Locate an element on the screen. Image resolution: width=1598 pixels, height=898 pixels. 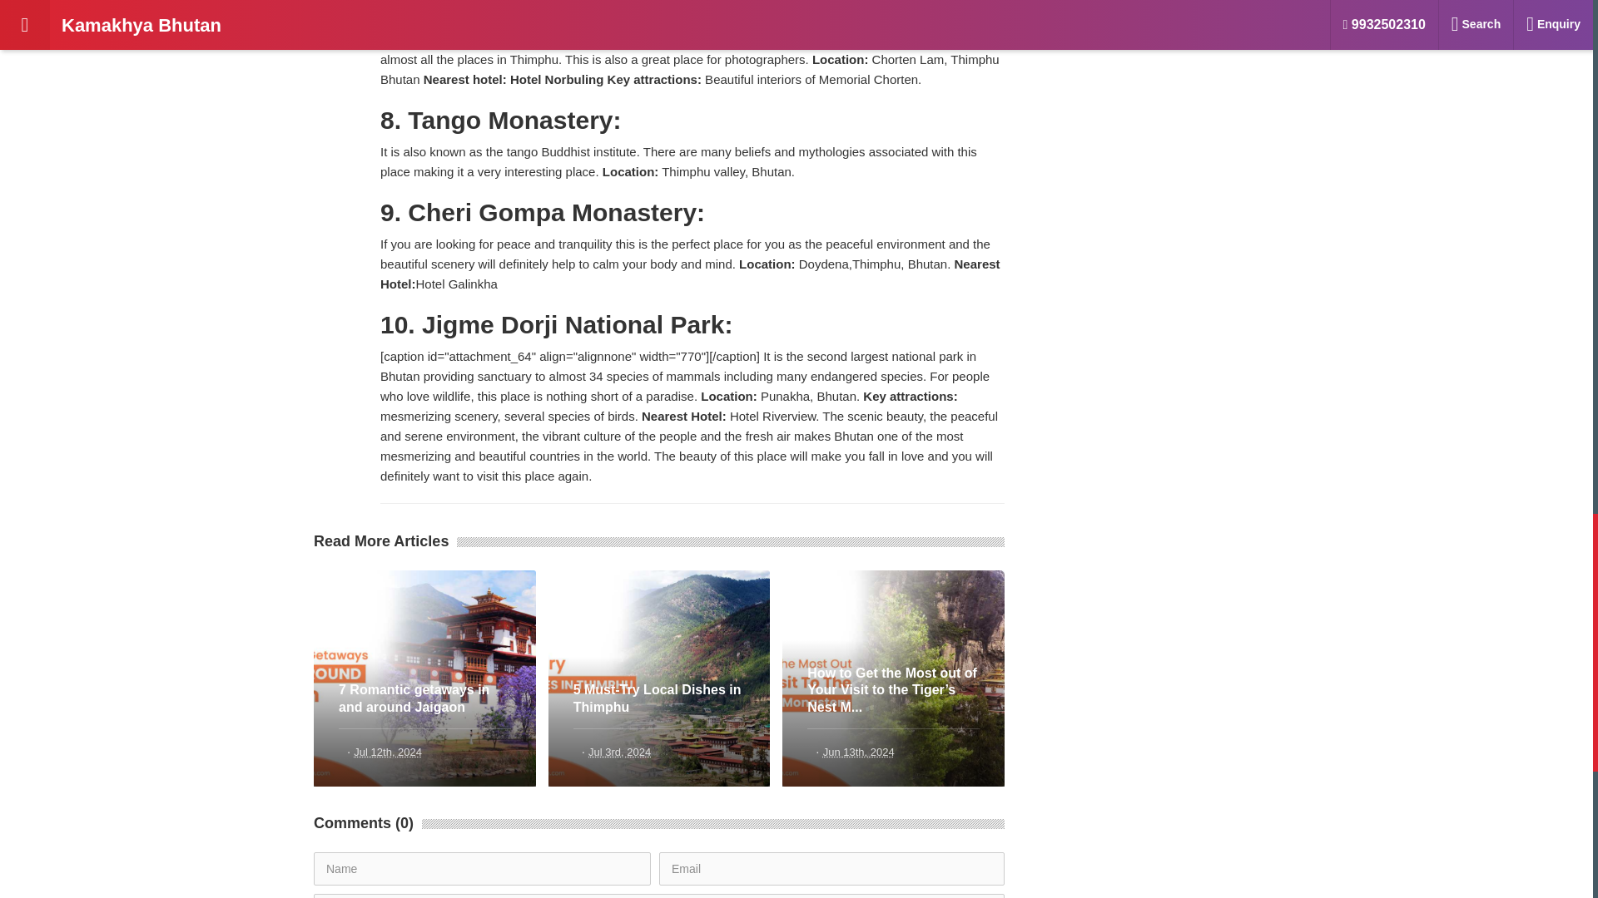
Jul 12th, 2024 is located at coordinates (387, 752).